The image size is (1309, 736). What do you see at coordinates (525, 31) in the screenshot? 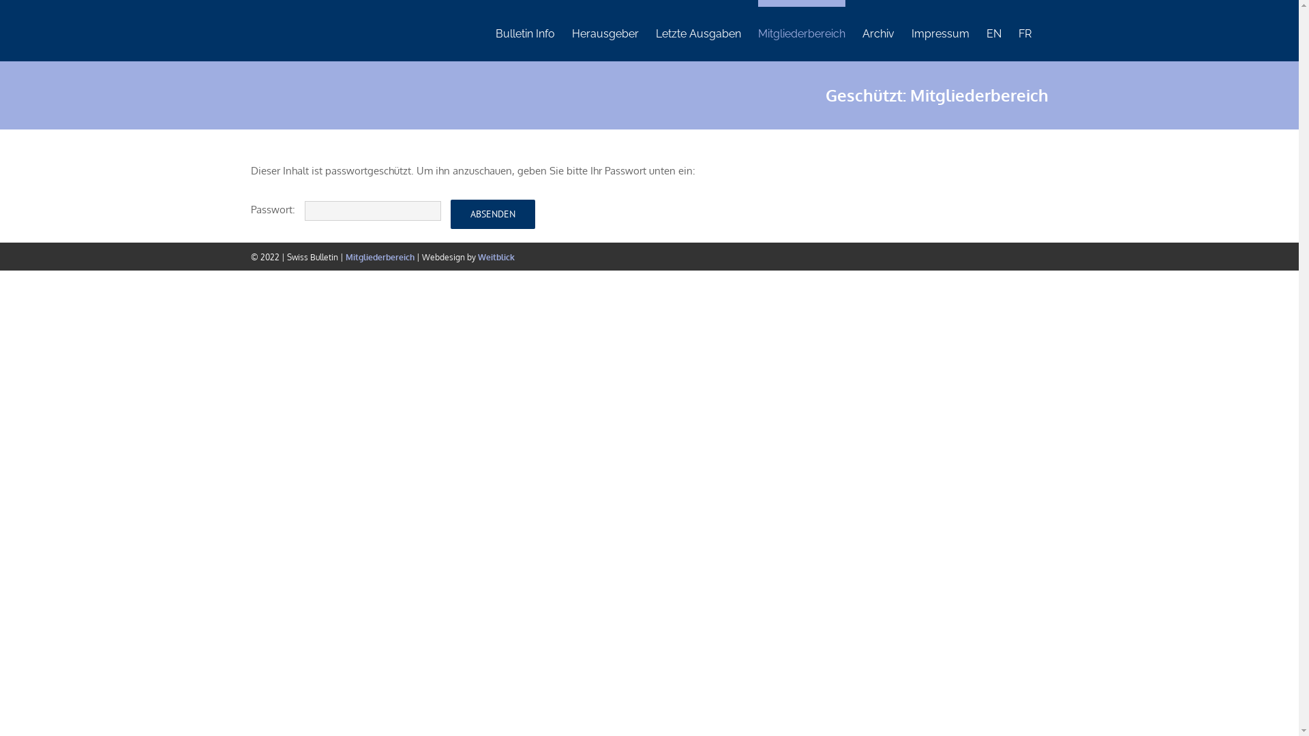
I see `Bulletin Info` at bounding box center [525, 31].